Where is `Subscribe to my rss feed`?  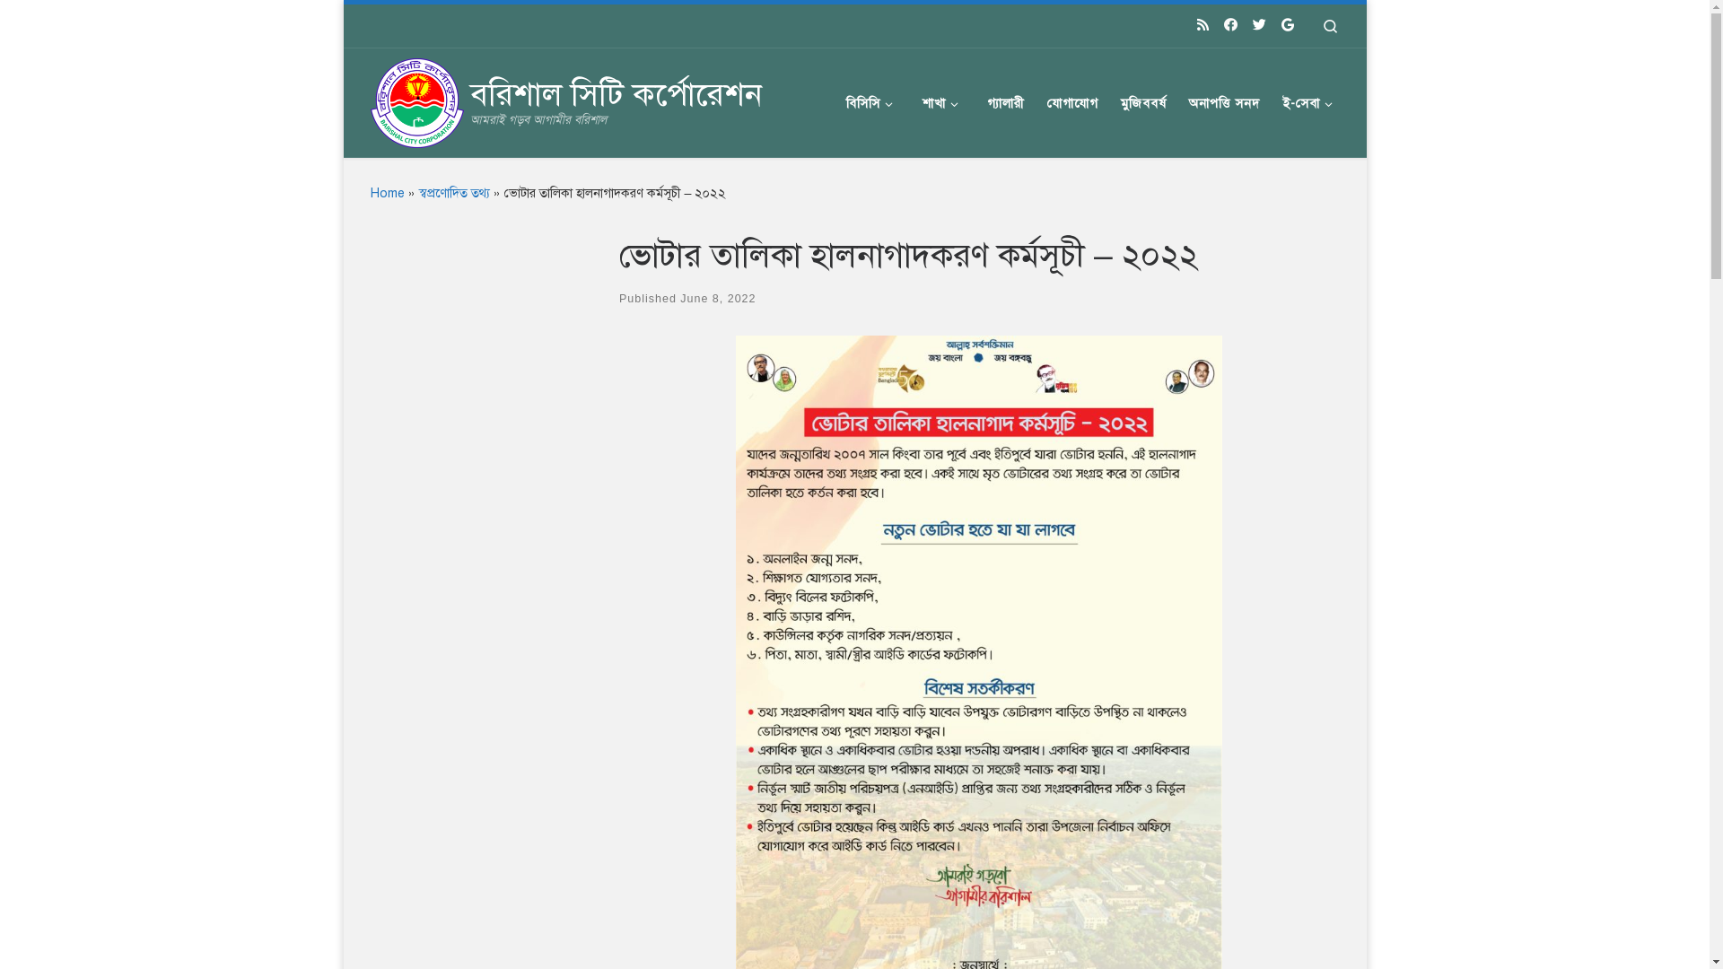 Subscribe to my rss feed is located at coordinates (1203, 25).